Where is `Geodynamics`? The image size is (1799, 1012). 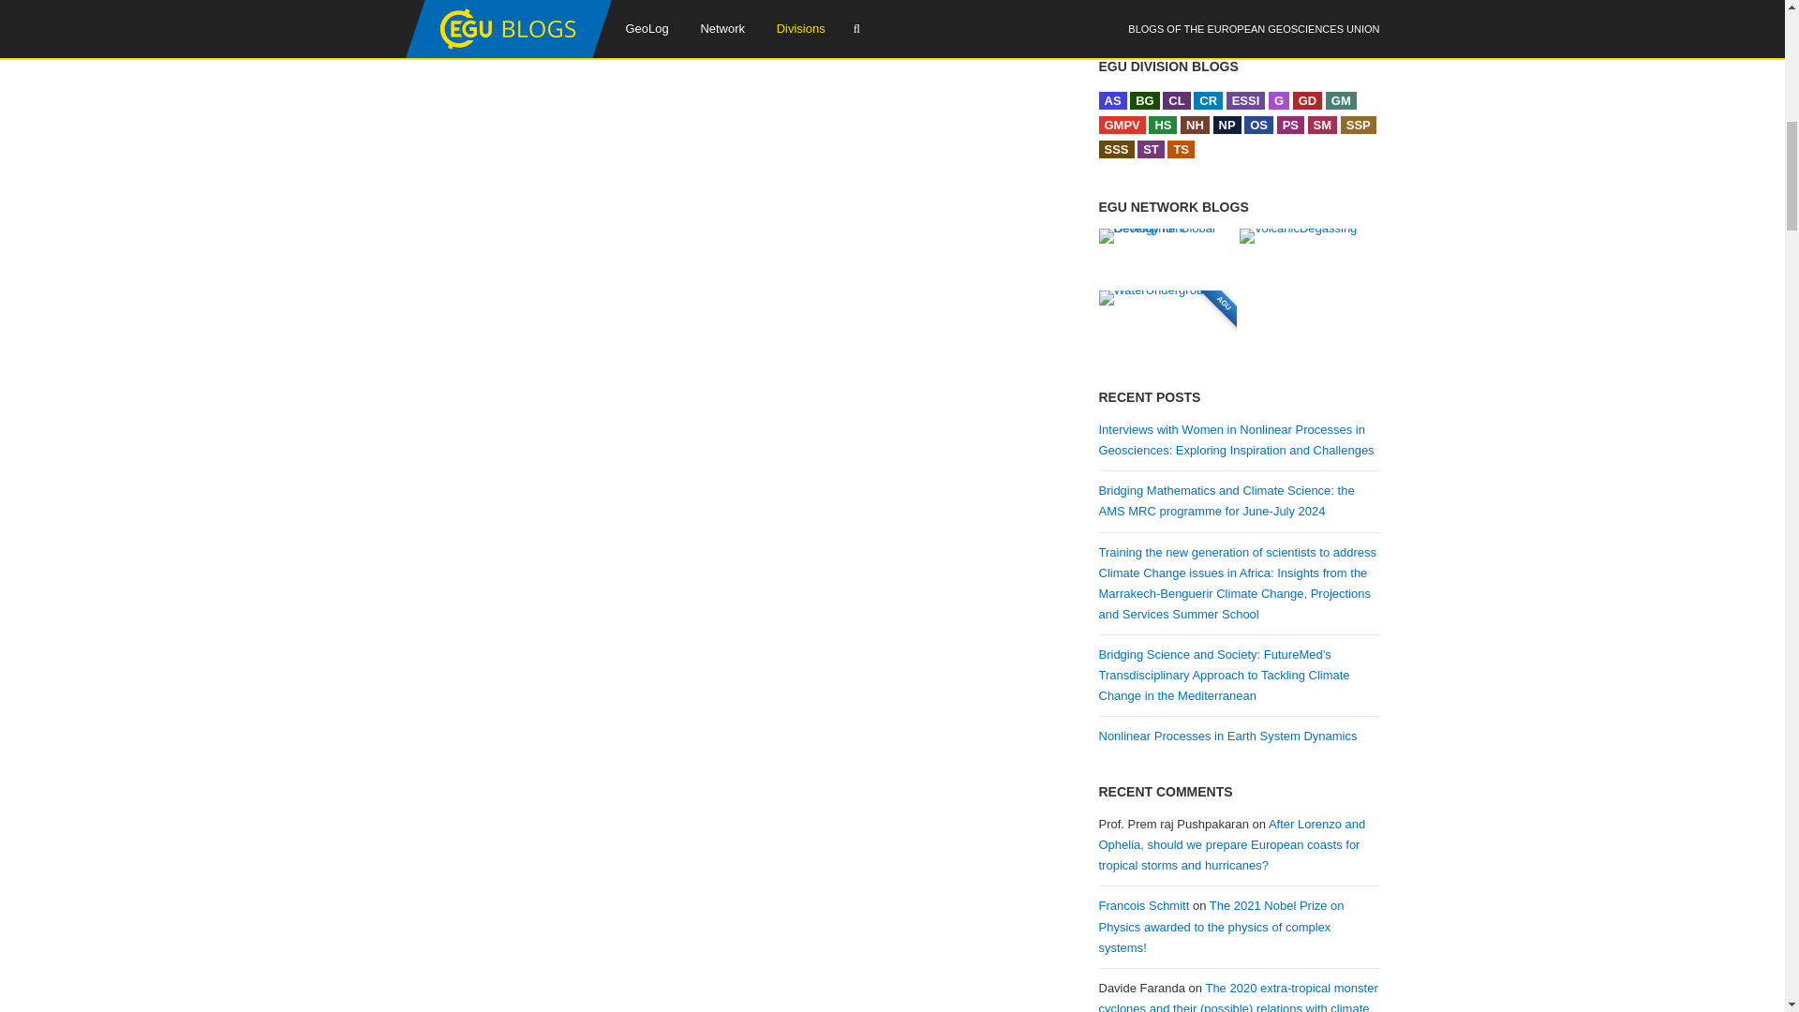
Geodynamics is located at coordinates (1308, 100).